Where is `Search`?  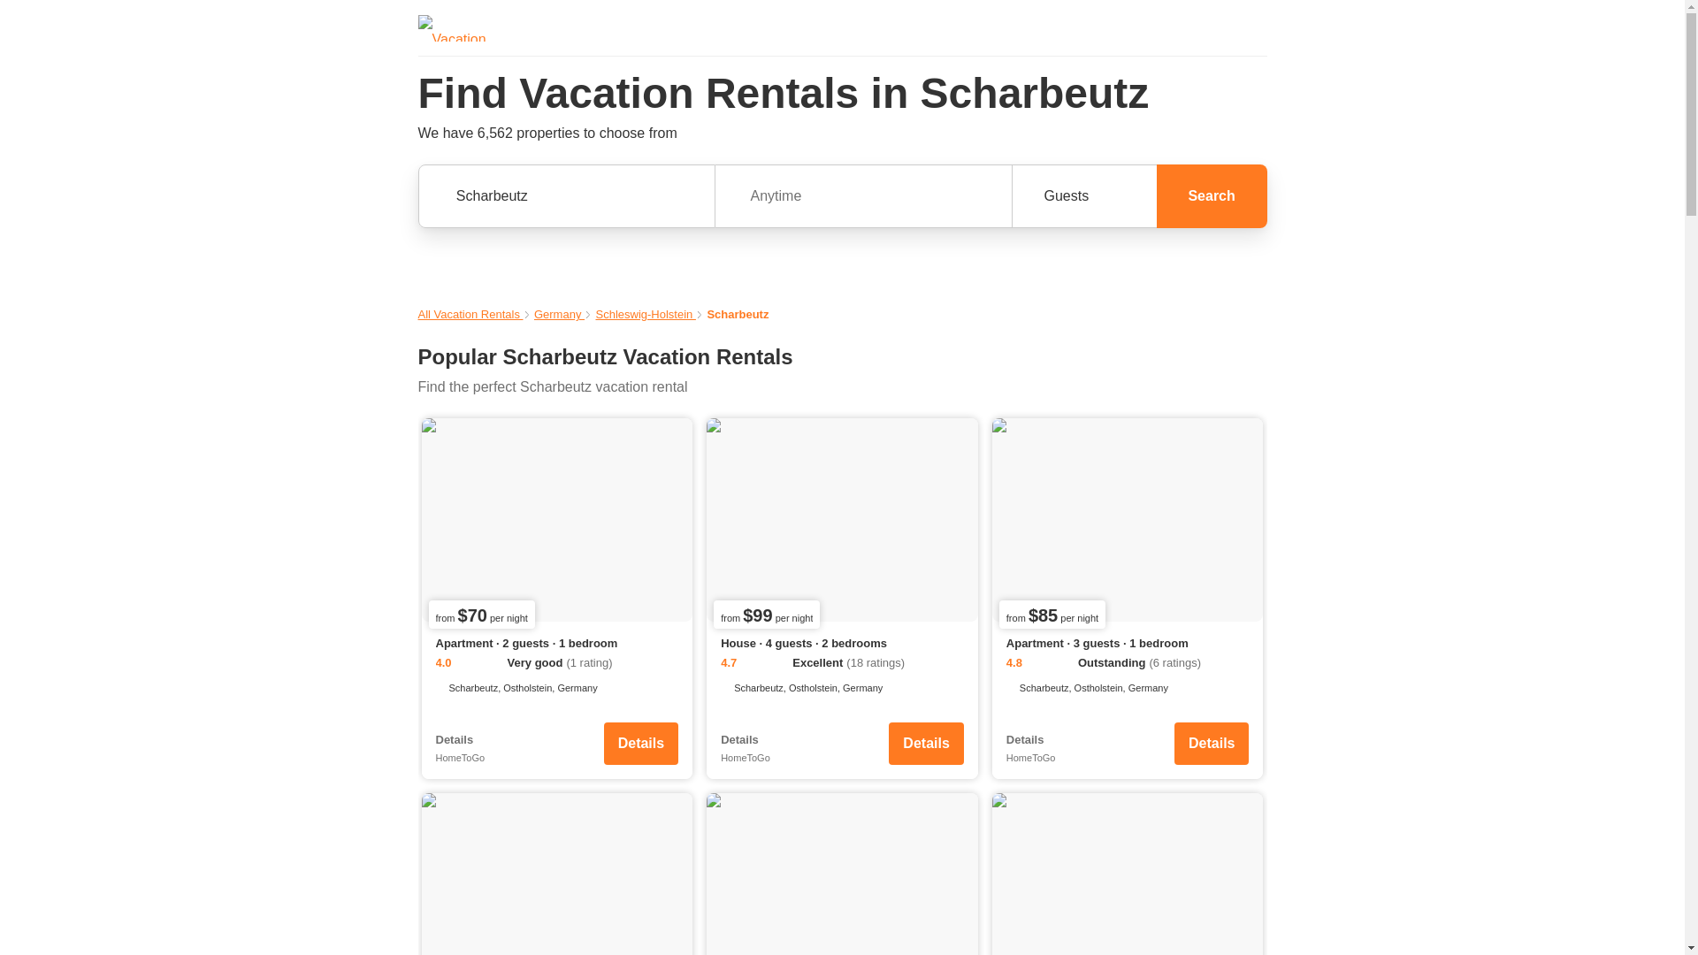
Search is located at coordinates (1212, 196).